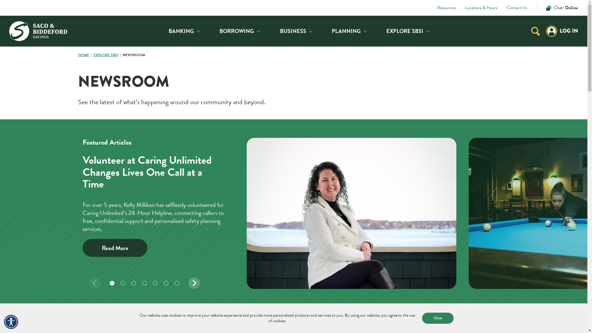 The image size is (592, 333). I want to click on Borrowing Rates, so click(177, 96).